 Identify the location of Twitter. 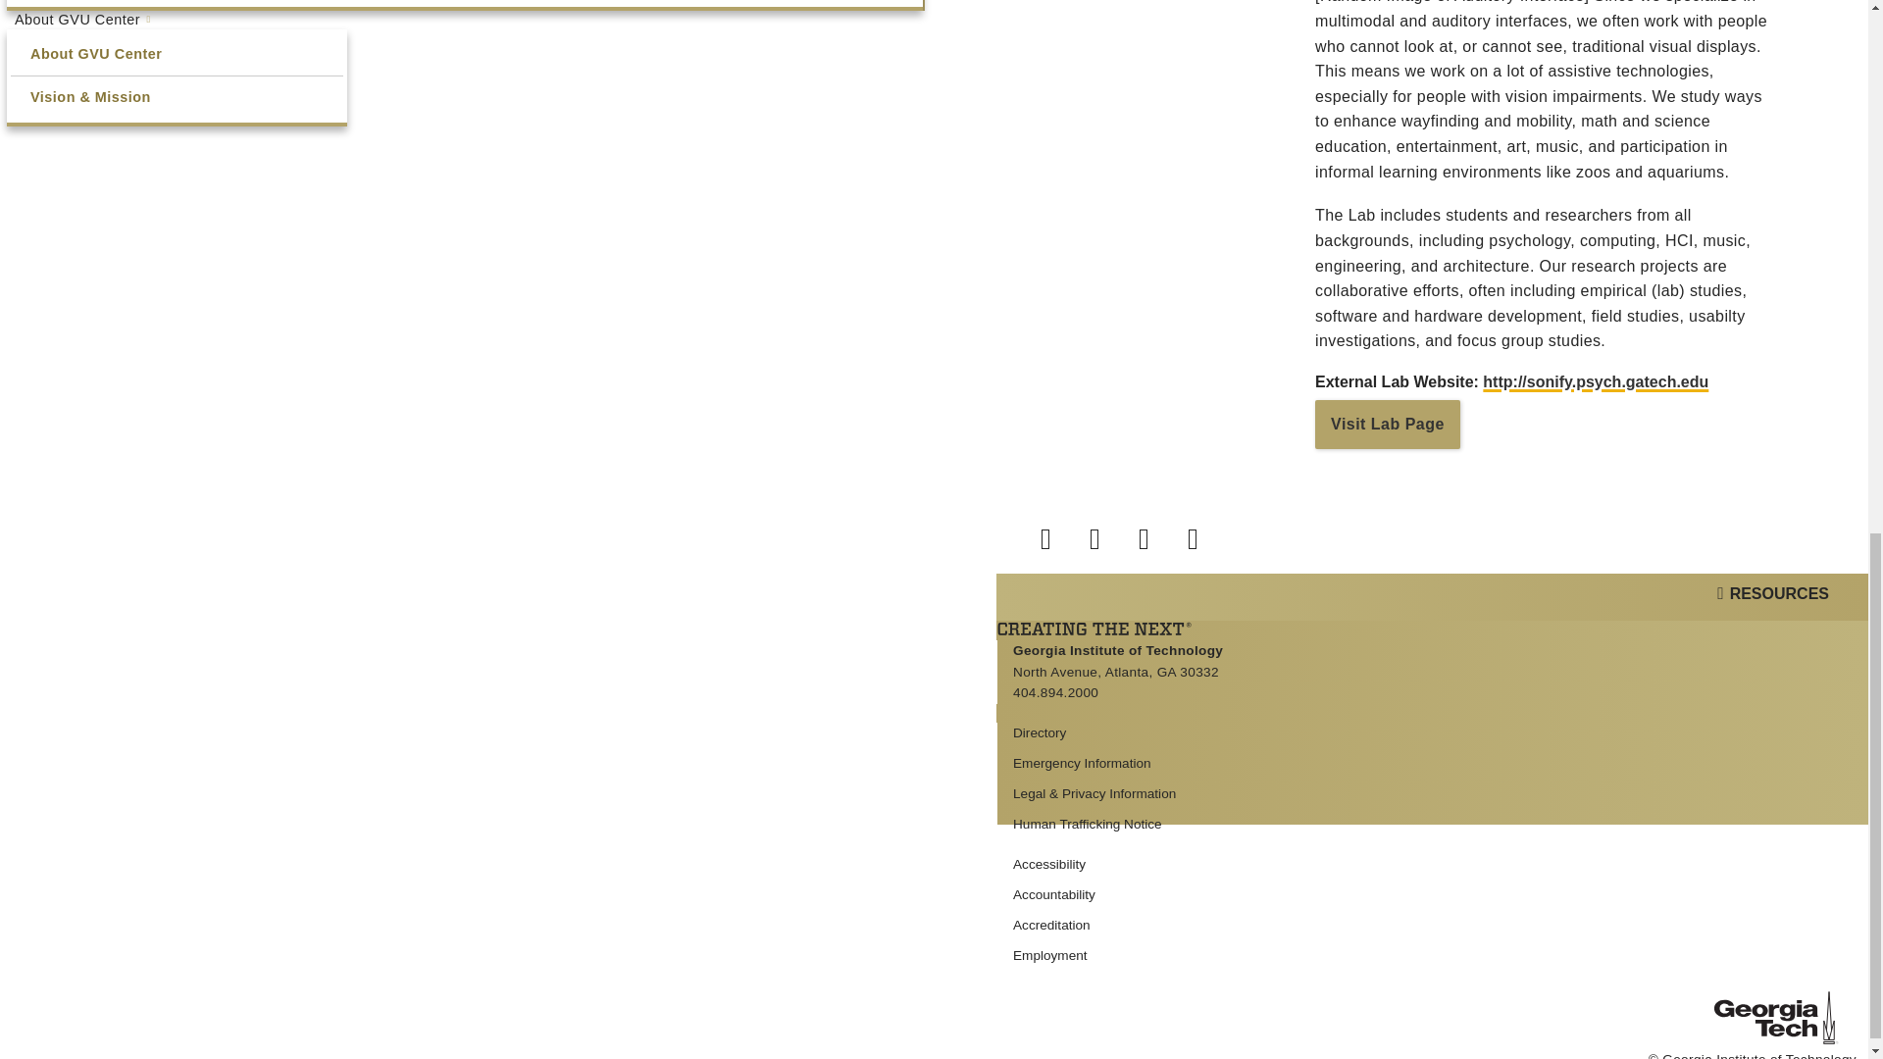
(1108, 533).